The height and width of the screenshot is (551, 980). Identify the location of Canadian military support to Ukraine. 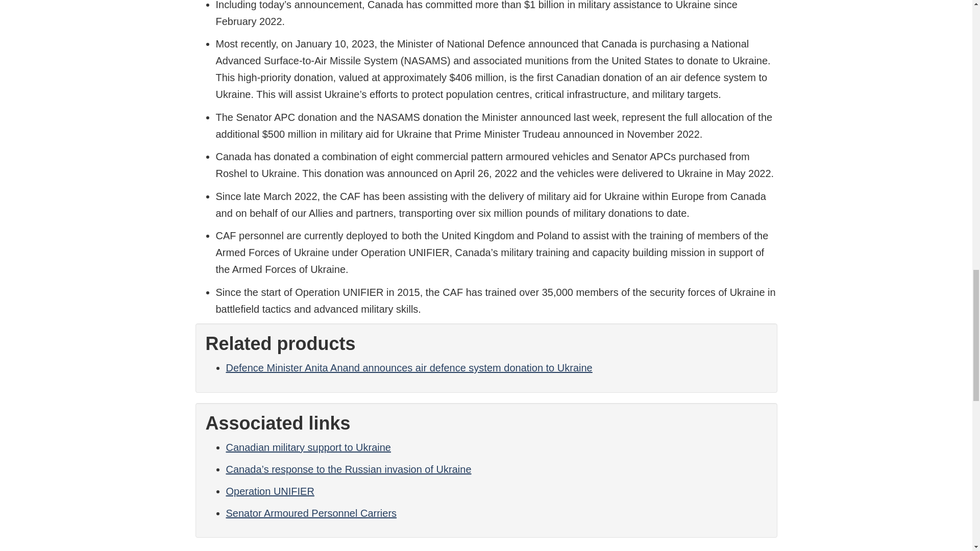
(308, 447).